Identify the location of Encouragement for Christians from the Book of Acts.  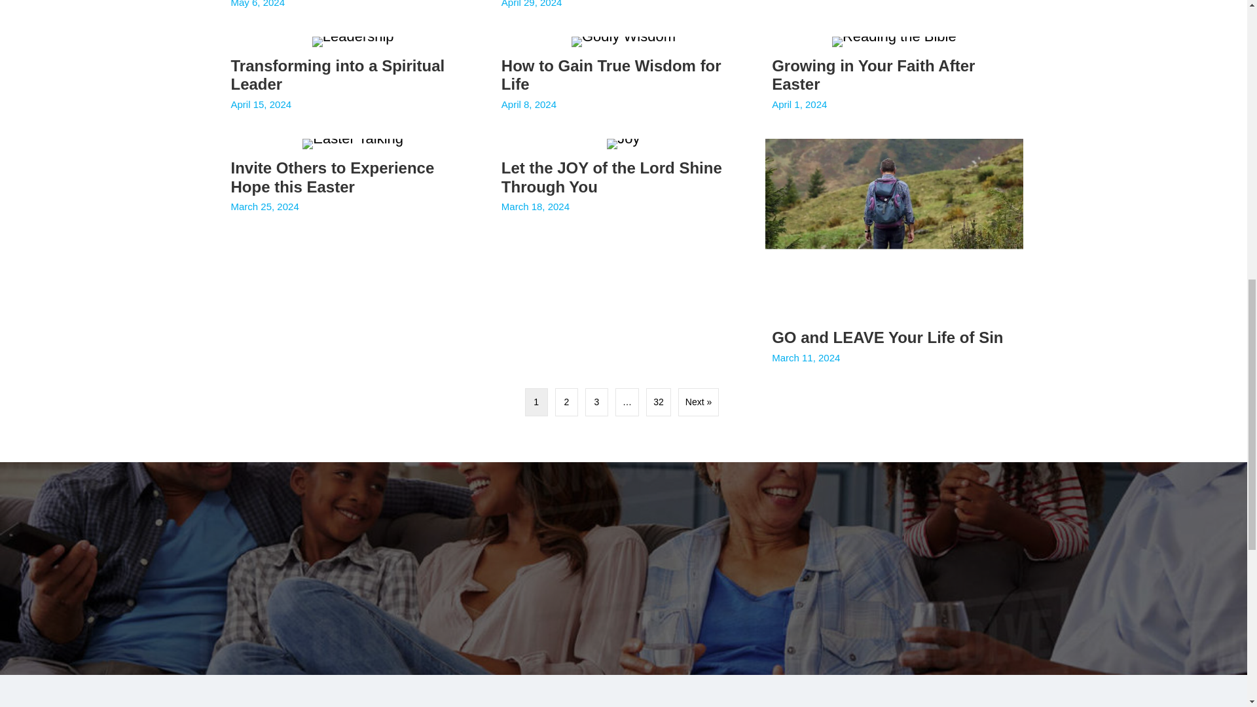
(623, 12).